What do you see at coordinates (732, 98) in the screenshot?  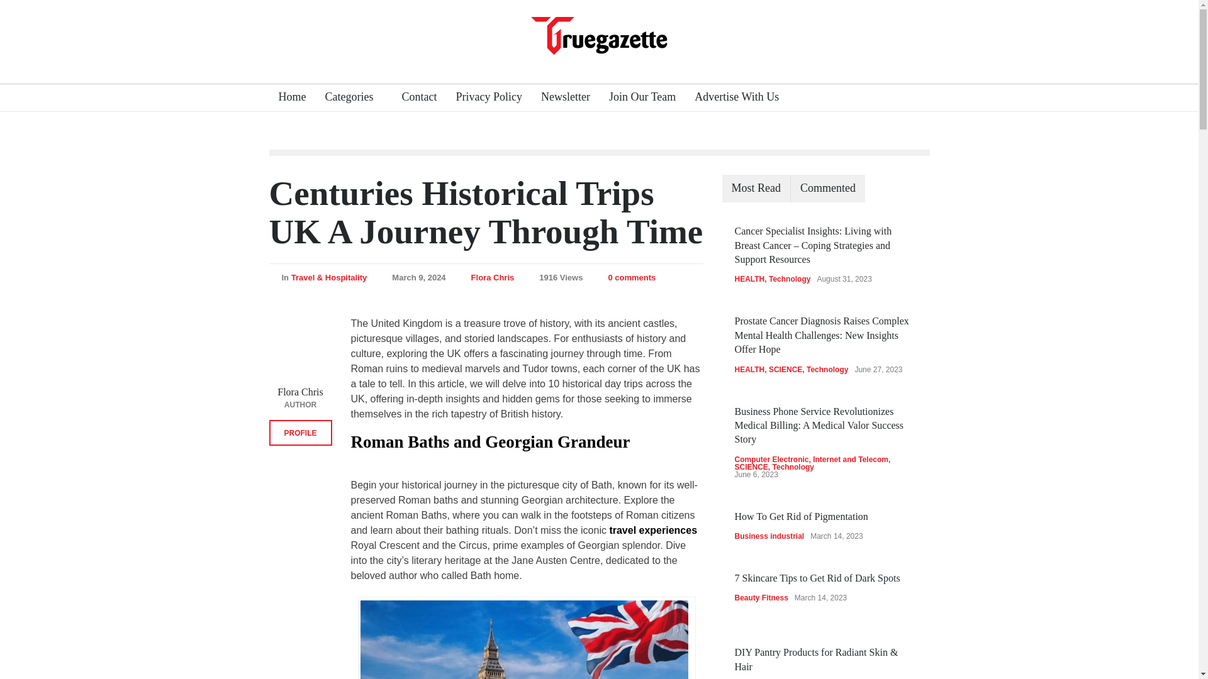 I see `Advertise With Us` at bounding box center [732, 98].